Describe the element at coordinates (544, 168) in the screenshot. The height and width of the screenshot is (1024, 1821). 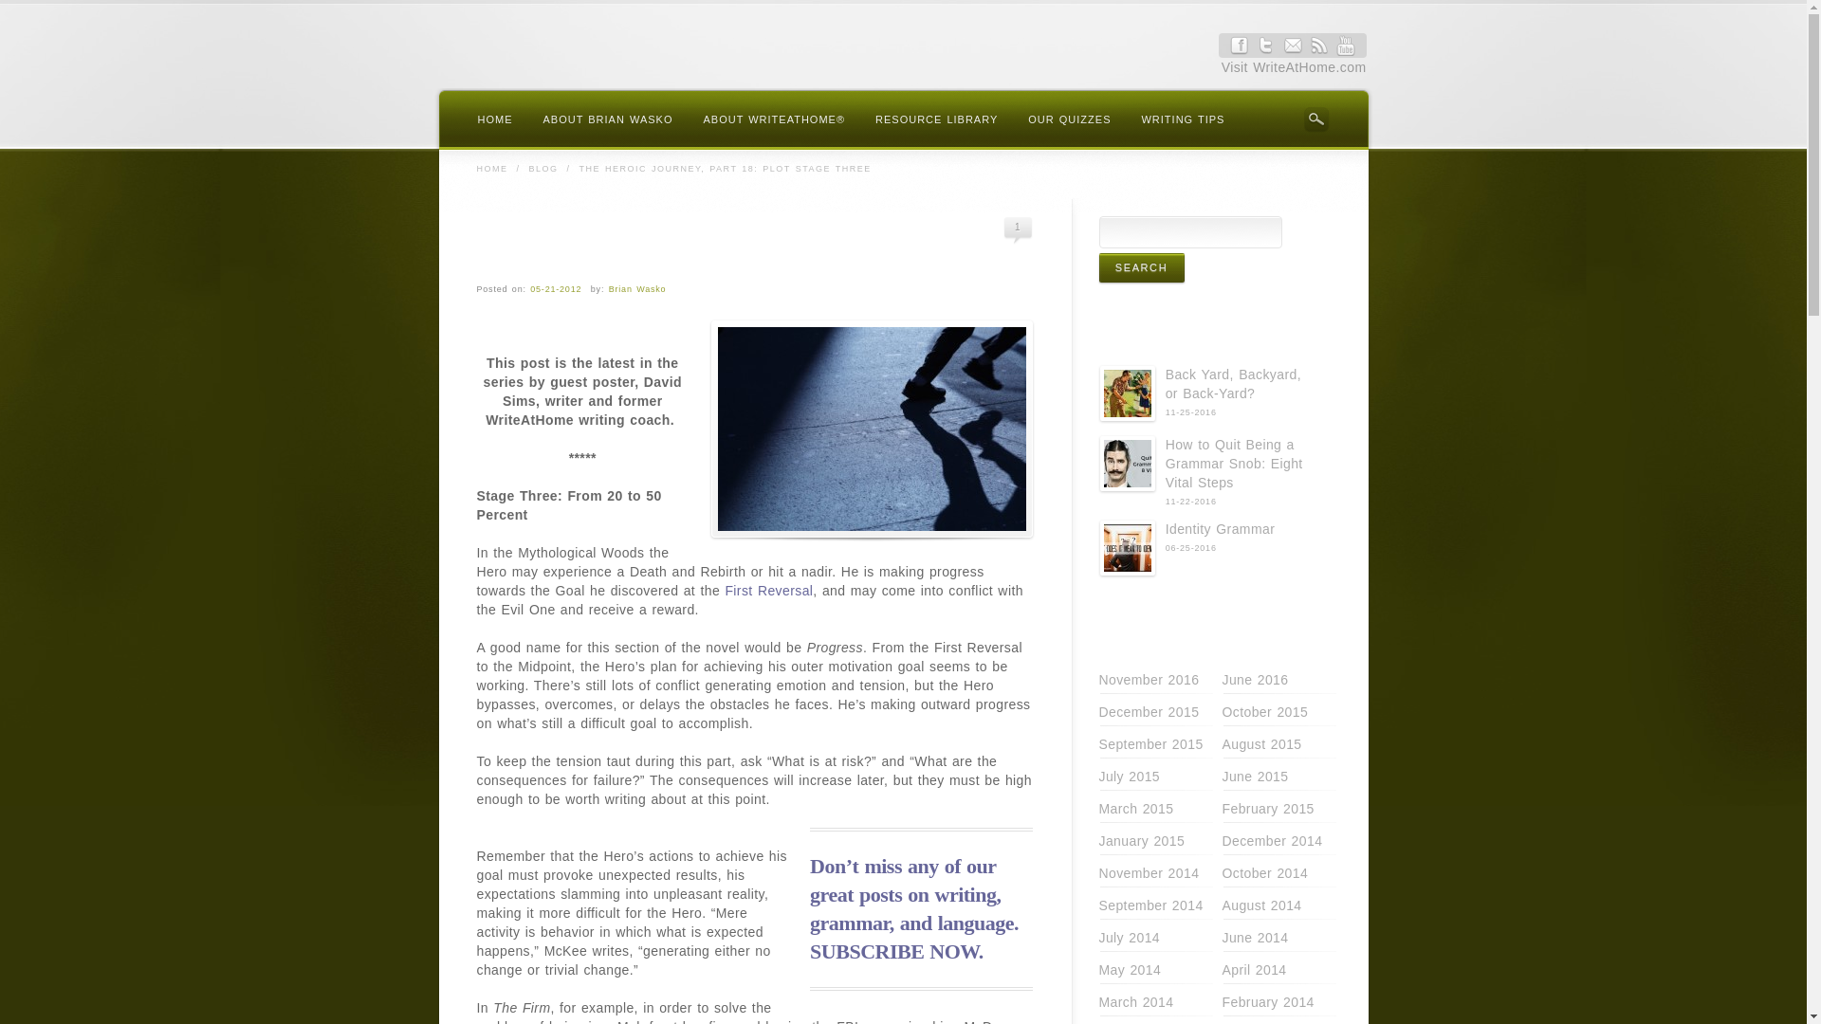
I see `BLOG` at that location.